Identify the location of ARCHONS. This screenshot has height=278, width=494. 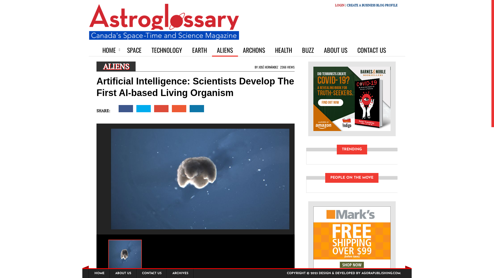
(254, 50).